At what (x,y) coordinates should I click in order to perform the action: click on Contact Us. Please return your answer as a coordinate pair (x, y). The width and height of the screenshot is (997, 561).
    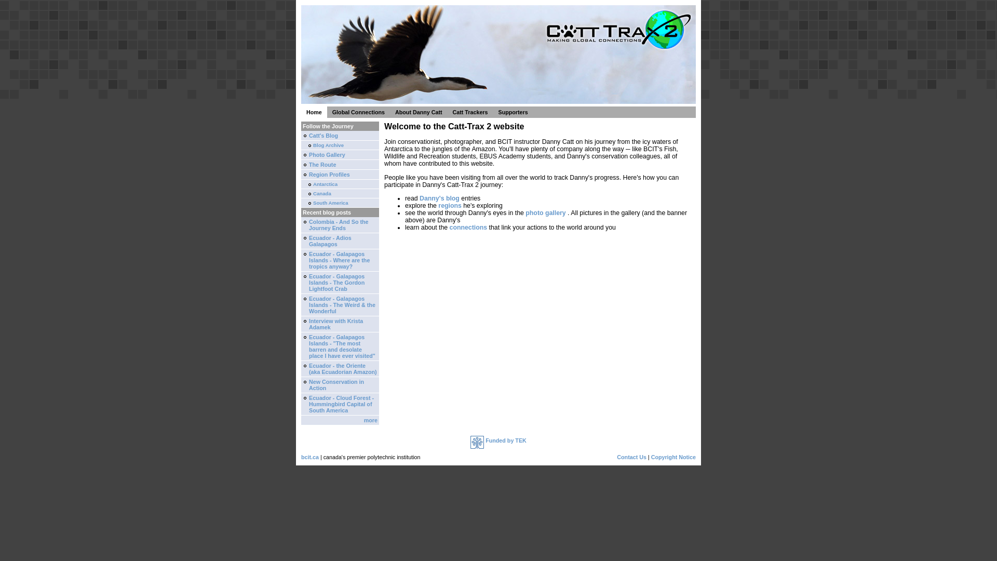
    Looking at the image, I should click on (631, 457).